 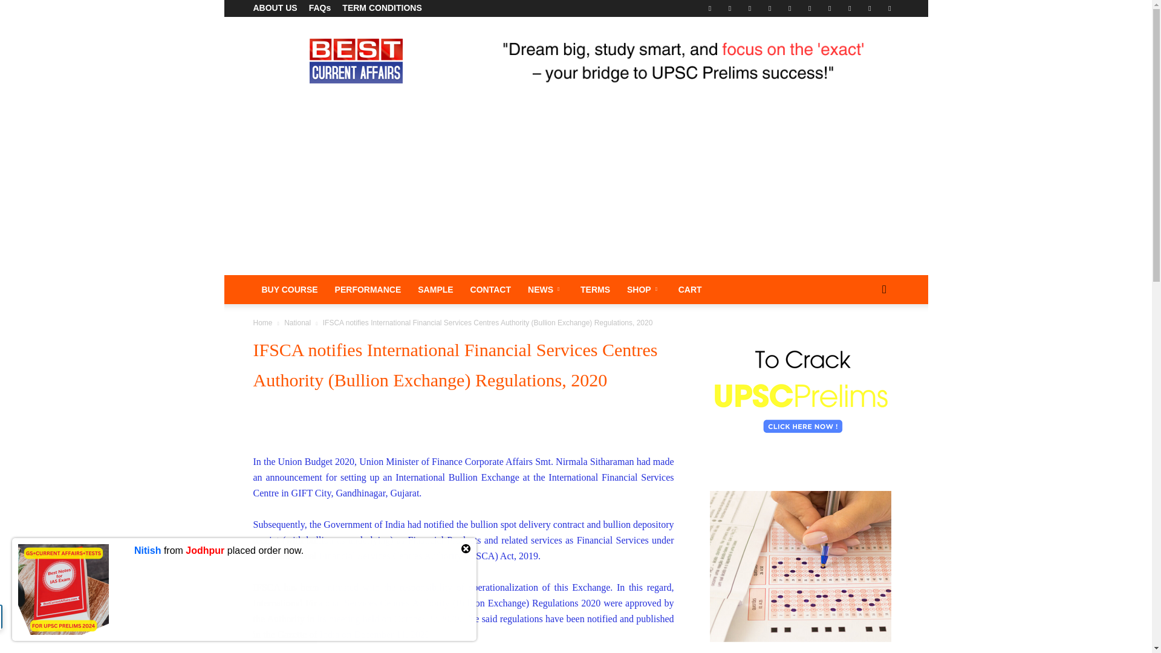 I want to click on Facebook, so click(x=710, y=8).